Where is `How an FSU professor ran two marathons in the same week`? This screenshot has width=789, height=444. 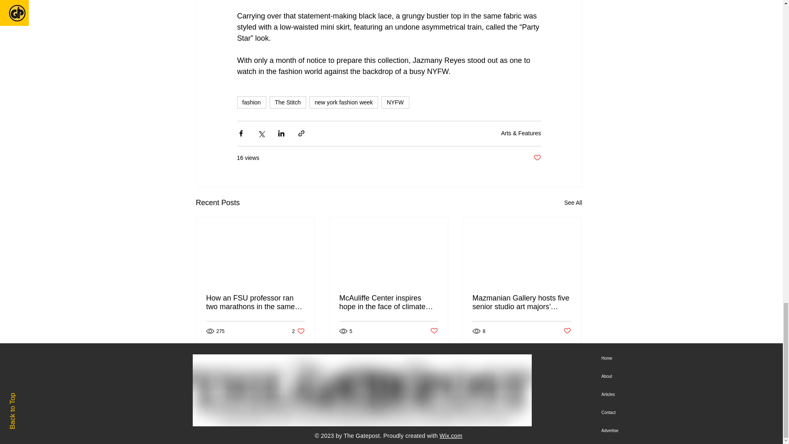 How an FSU professor ran two marathons in the same week is located at coordinates (255, 303).